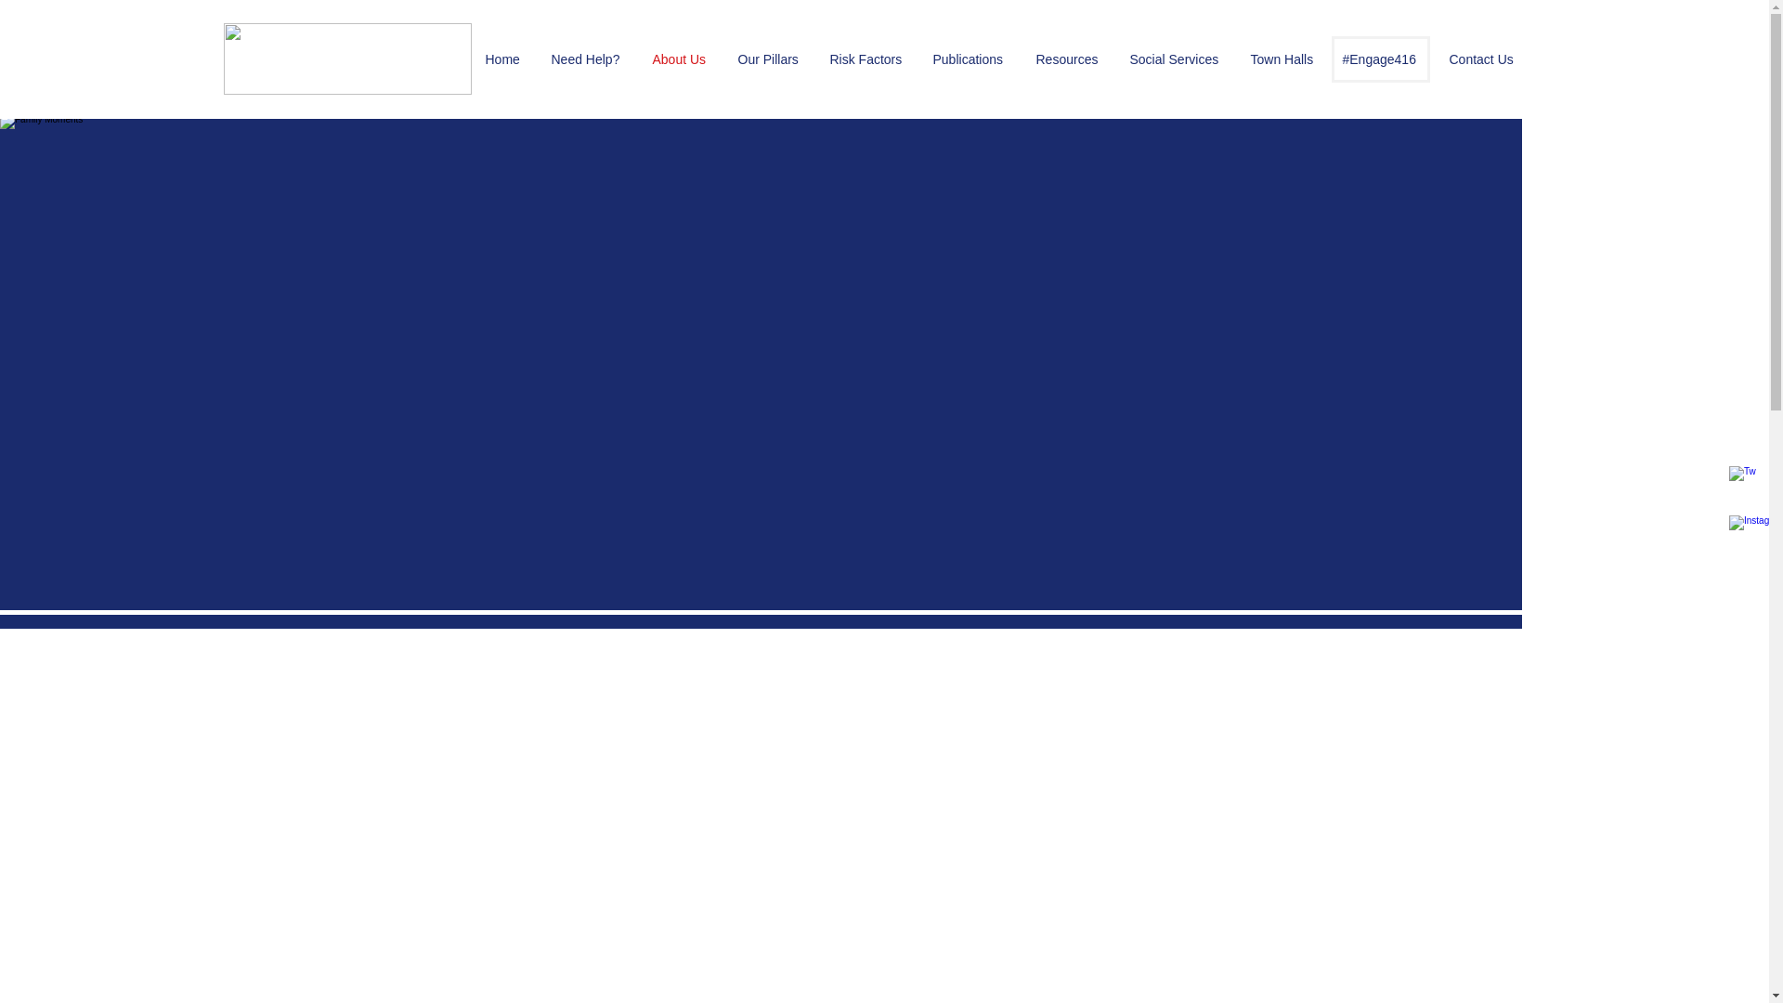  What do you see at coordinates (970, 59) in the screenshot?
I see `Publications` at bounding box center [970, 59].